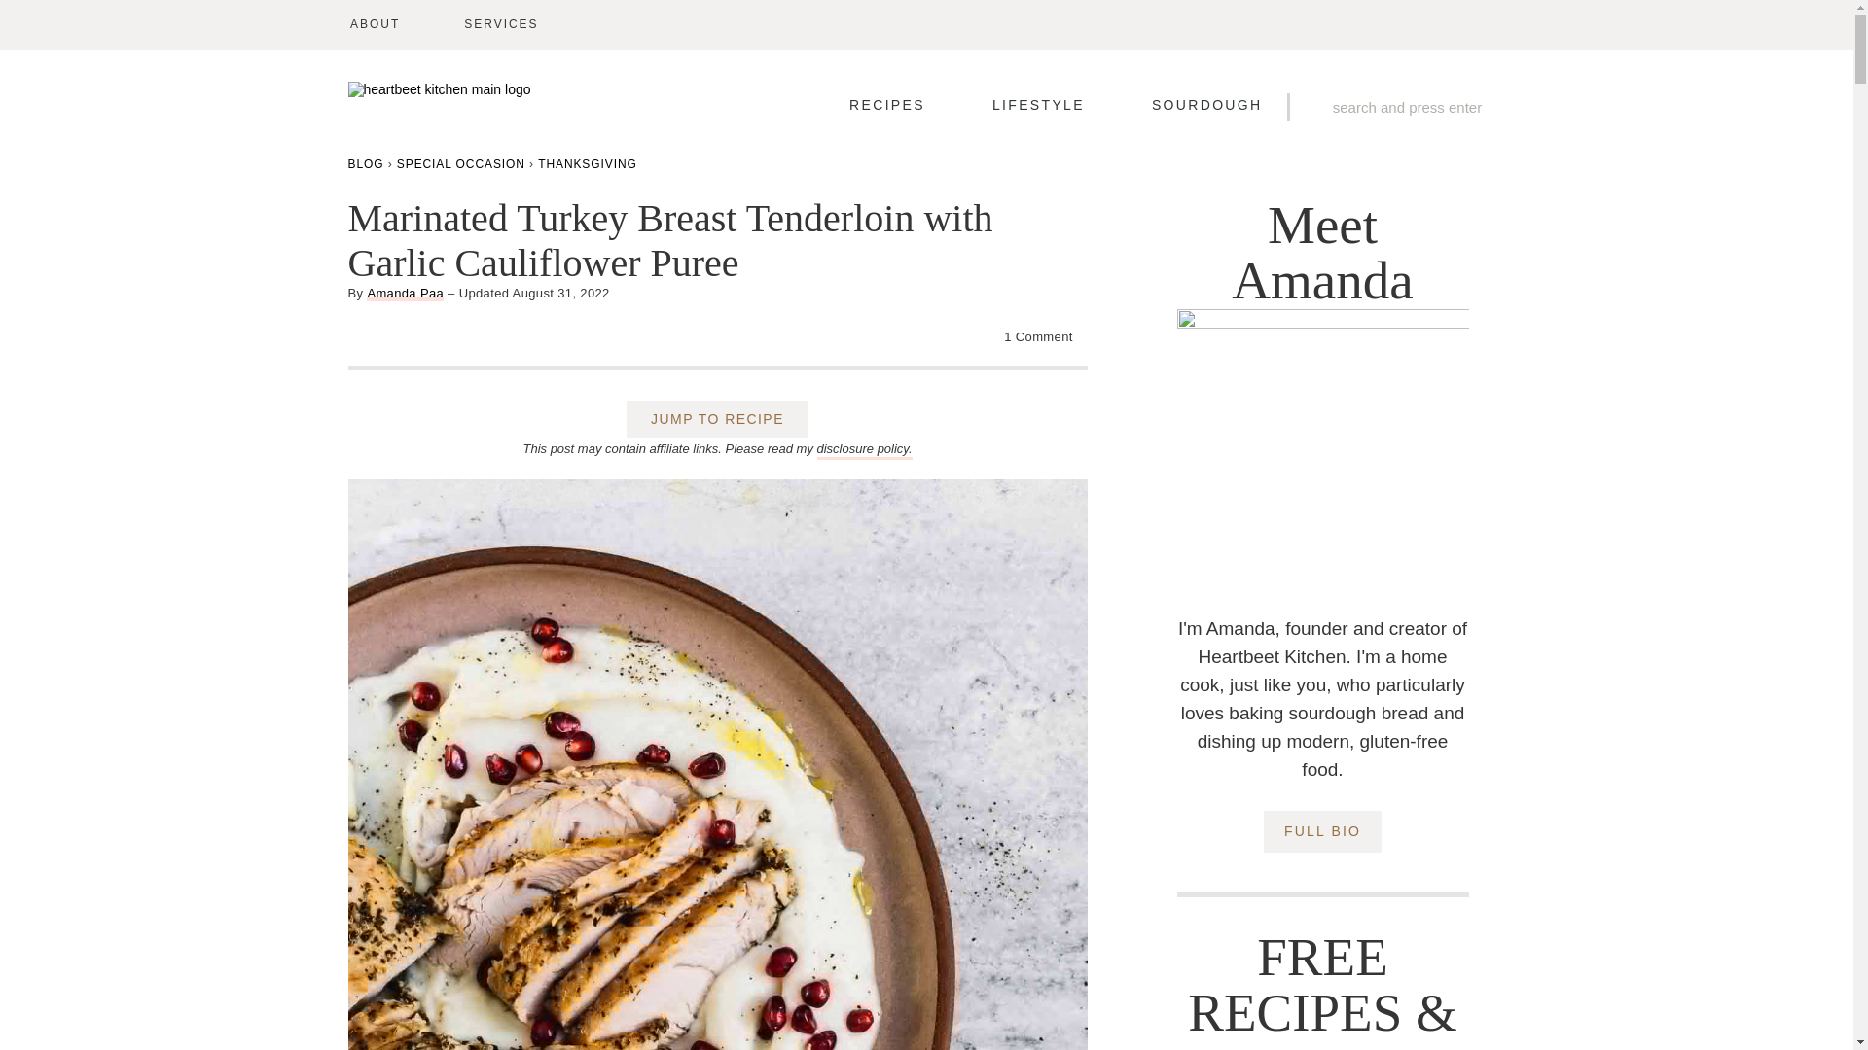  I want to click on RECIPES, so click(887, 105).